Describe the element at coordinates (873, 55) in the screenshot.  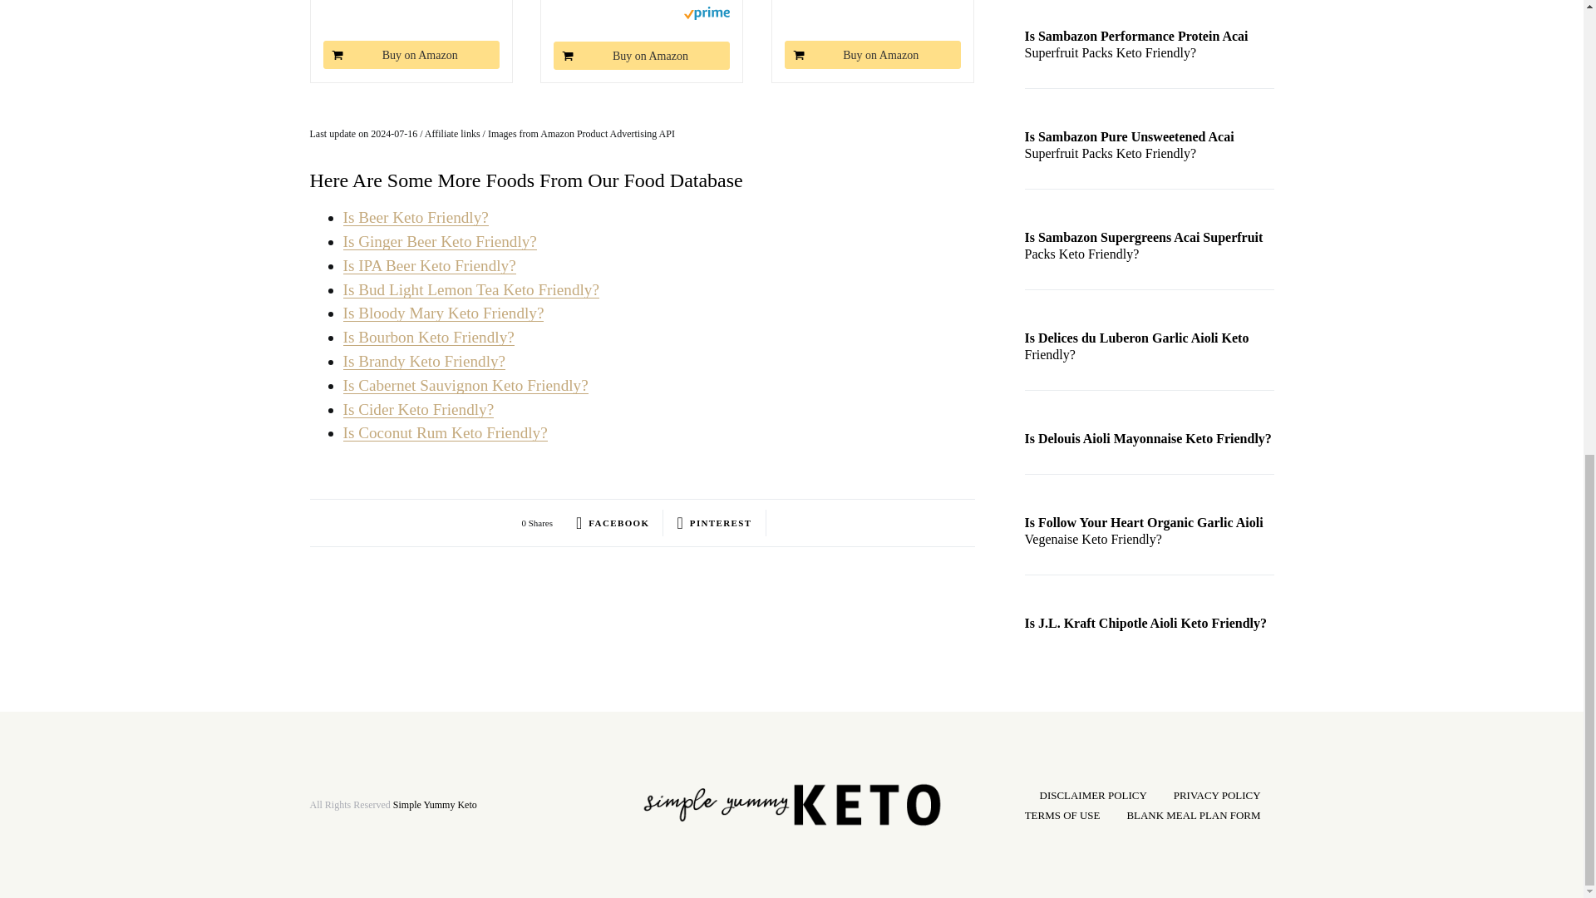
I see `Buy on Amazon` at that location.